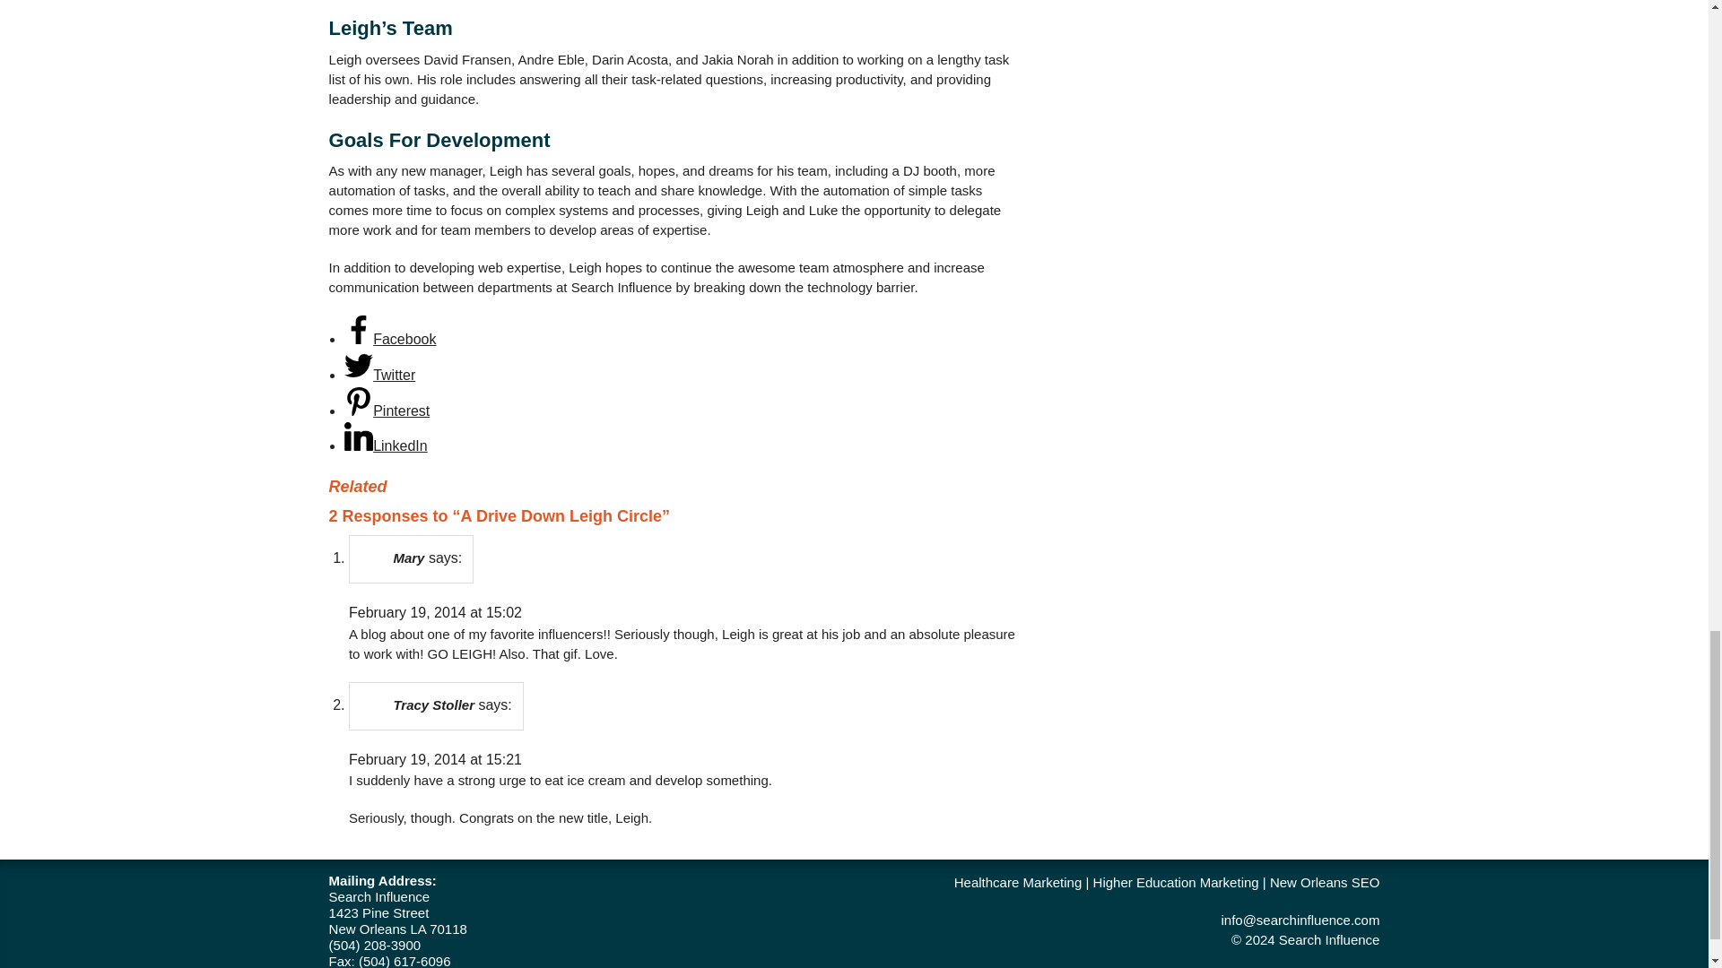 The width and height of the screenshot is (1722, 968). Describe the element at coordinates (379, 375) in the screenshot. I see `Share on Twitter` at that location.